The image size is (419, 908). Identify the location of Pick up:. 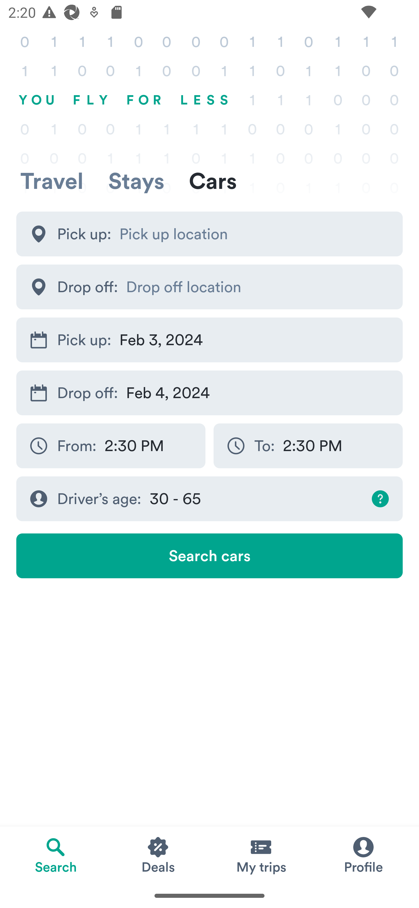
(210, 234).